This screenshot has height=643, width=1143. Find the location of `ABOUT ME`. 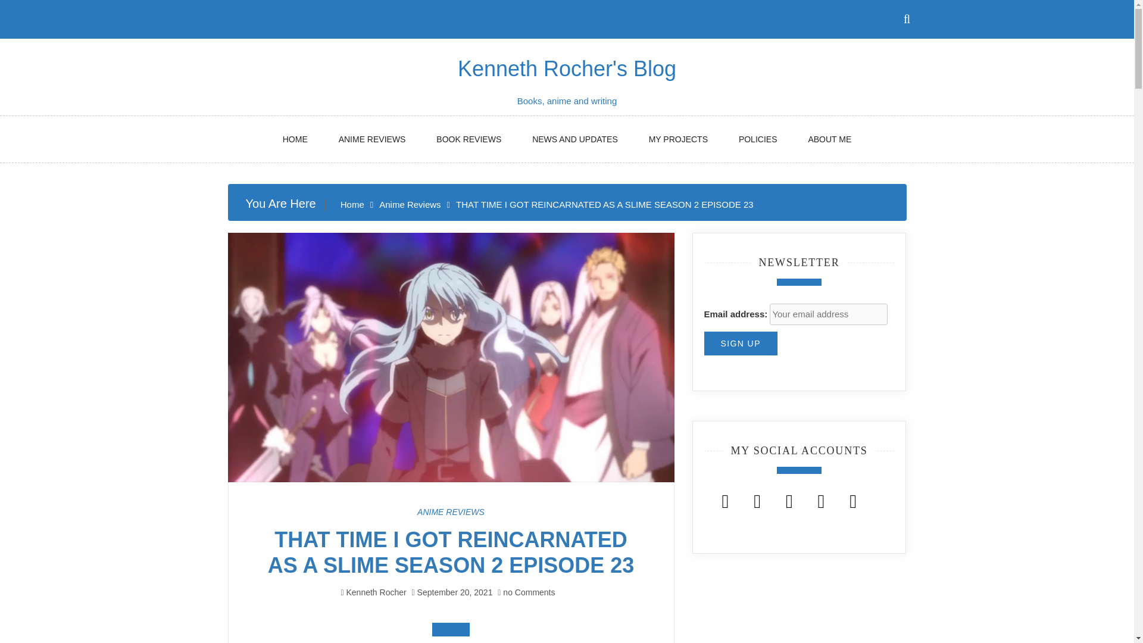

ABOUT ME is located at coordinates (829, 139).